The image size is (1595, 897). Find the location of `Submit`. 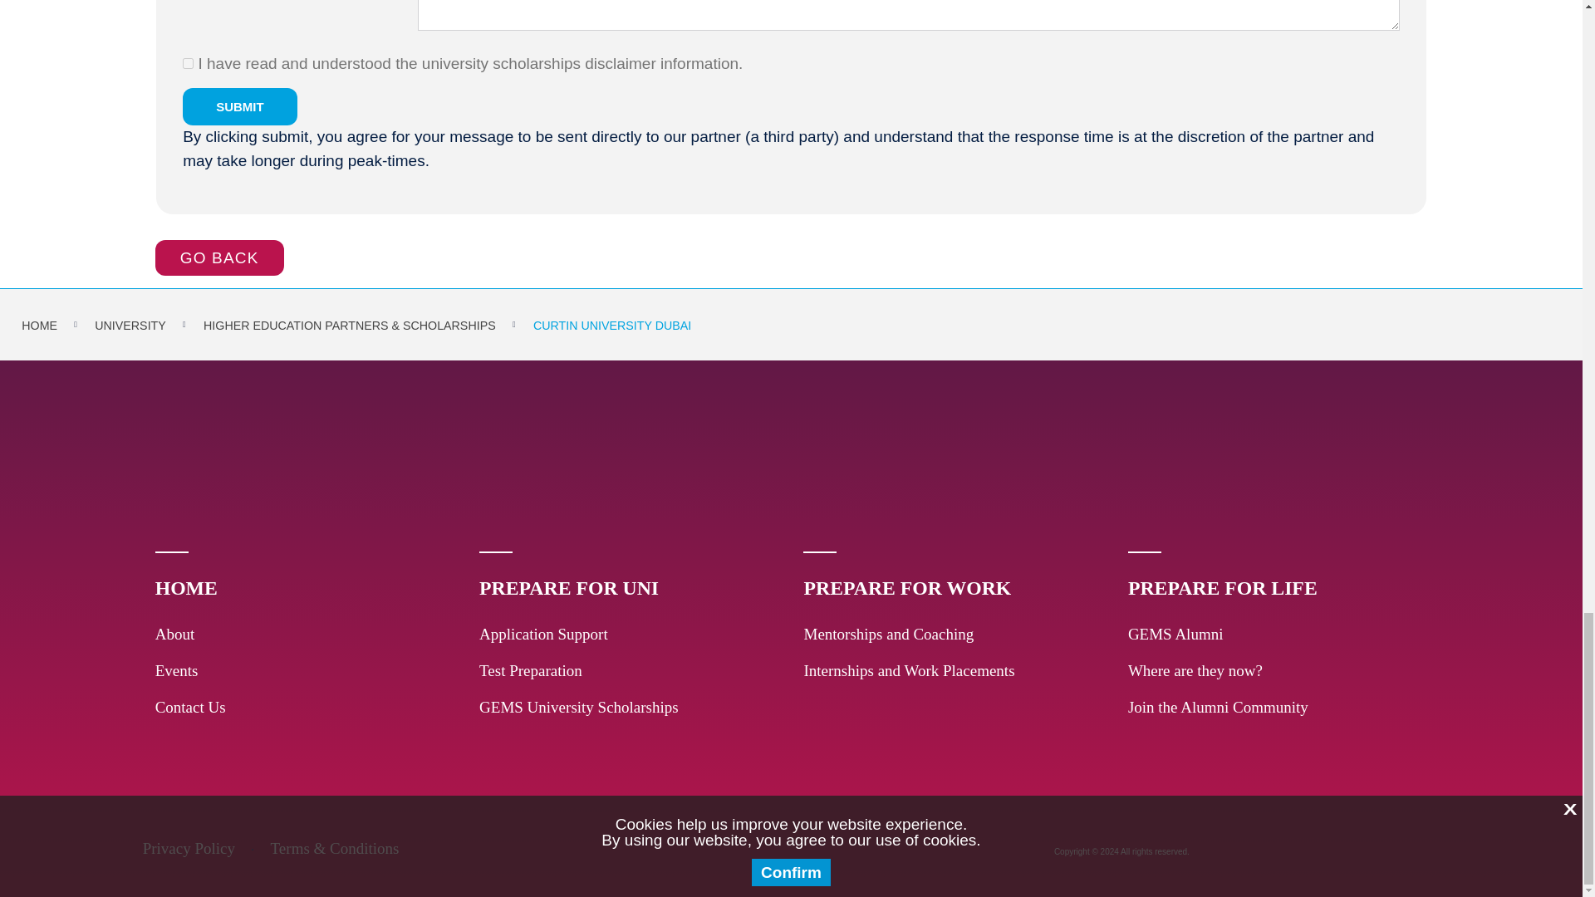

Submit is located at coordinates (239, 106).